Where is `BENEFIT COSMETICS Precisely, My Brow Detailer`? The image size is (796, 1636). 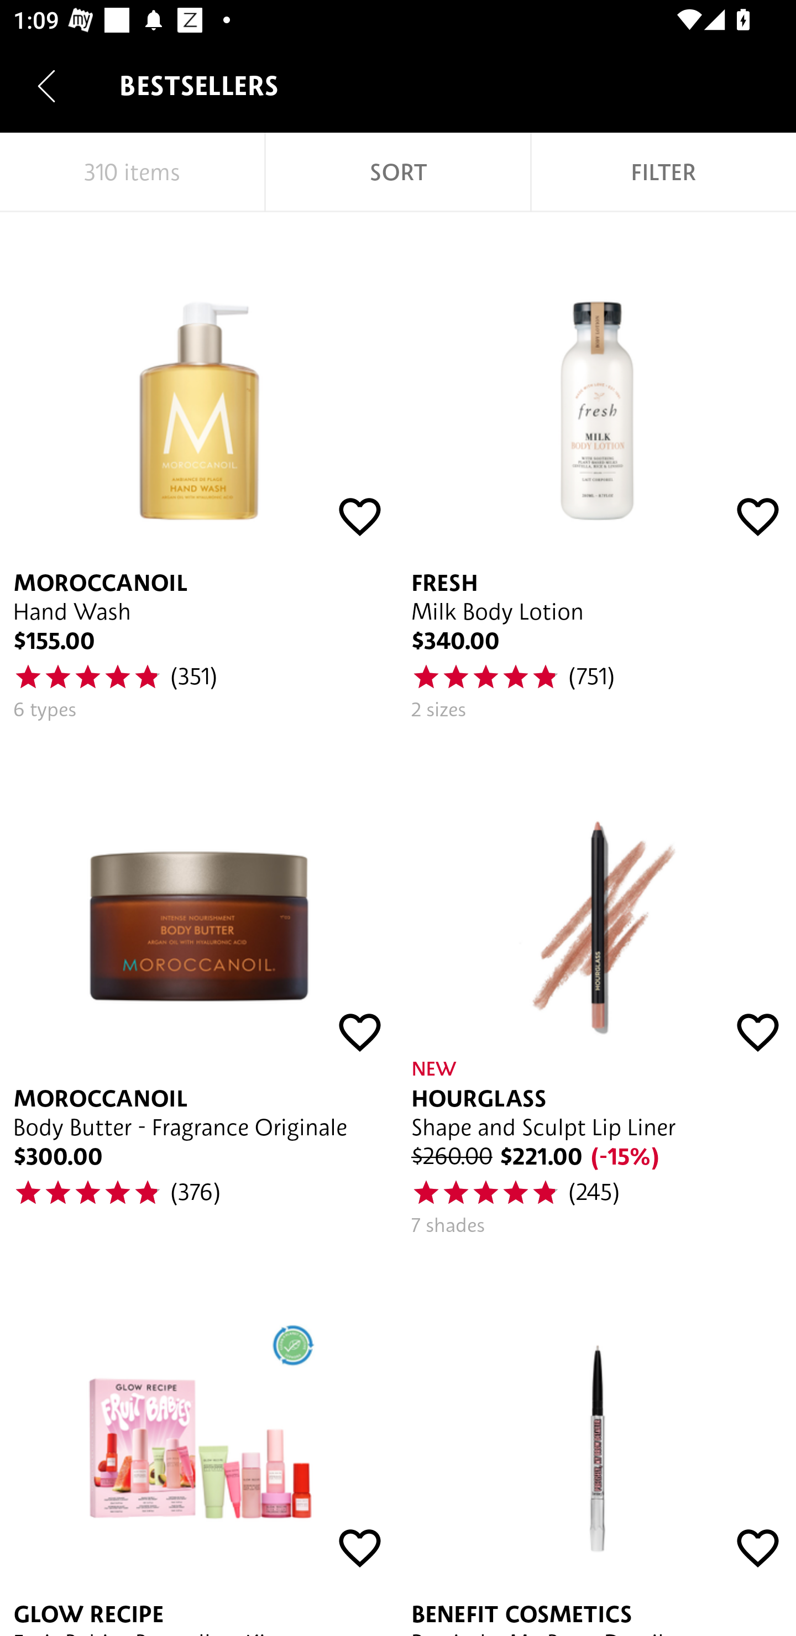
BENEFIT COSMETICS Precisely, My Brow Detailer is located at coordinates (597, 1444).